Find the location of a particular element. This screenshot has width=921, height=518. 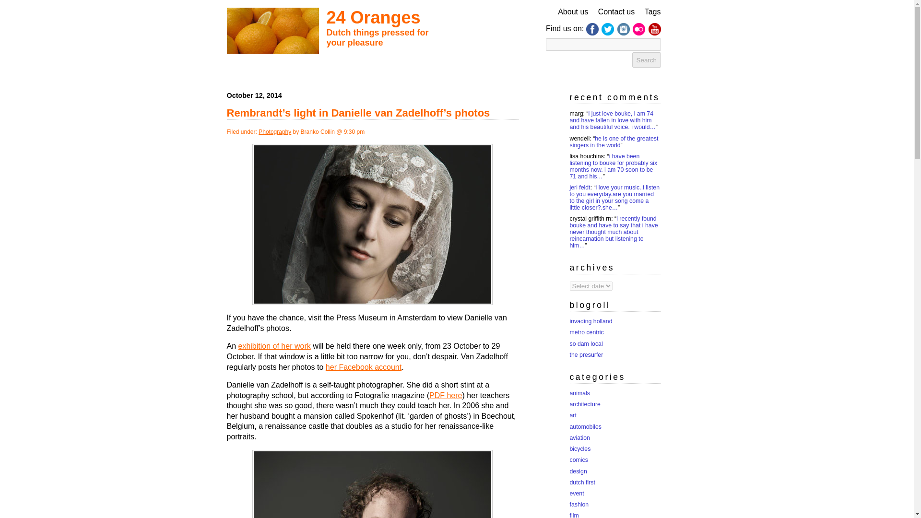

her Facebook account is located at coordinates (364, 366).